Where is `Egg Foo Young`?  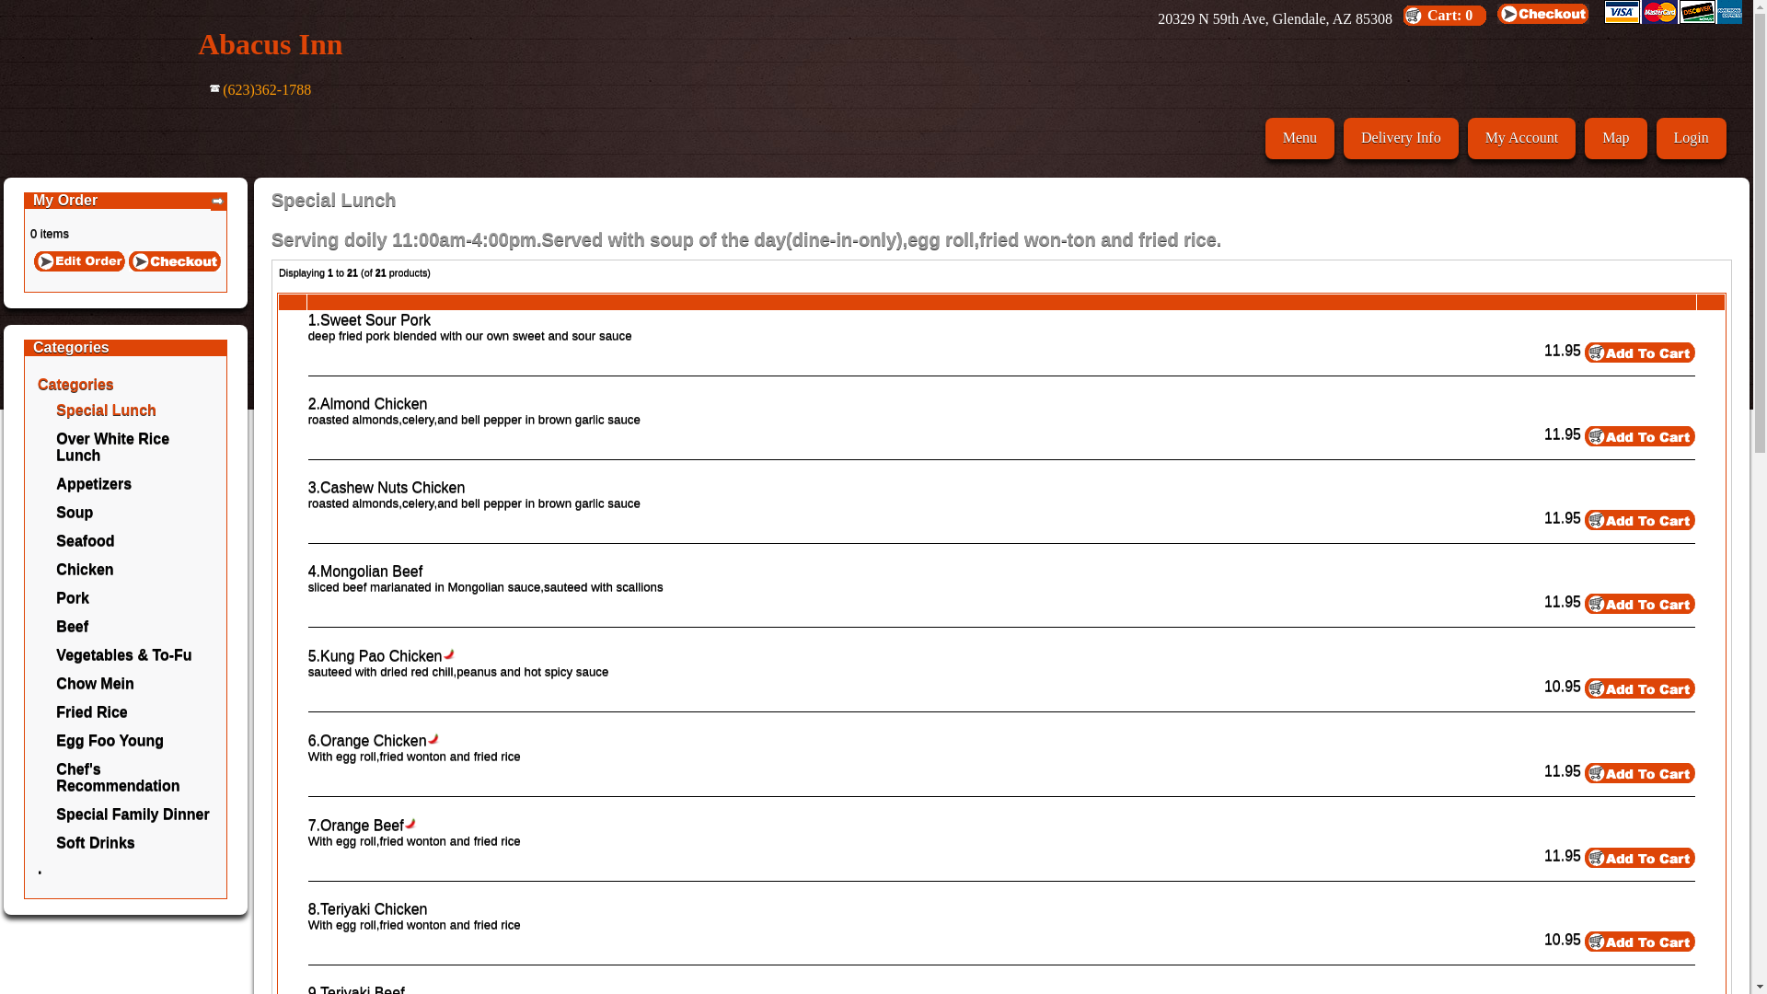 Egg Foo Young is located at coordinates (110, 740).